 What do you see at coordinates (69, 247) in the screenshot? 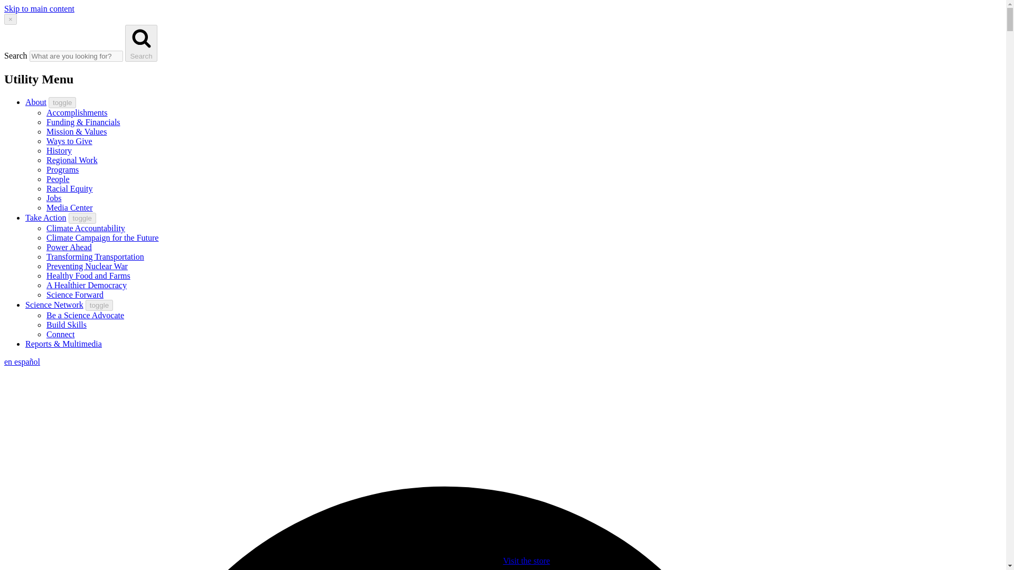
I see `Power Ahead` at bounding box center [69, 247].